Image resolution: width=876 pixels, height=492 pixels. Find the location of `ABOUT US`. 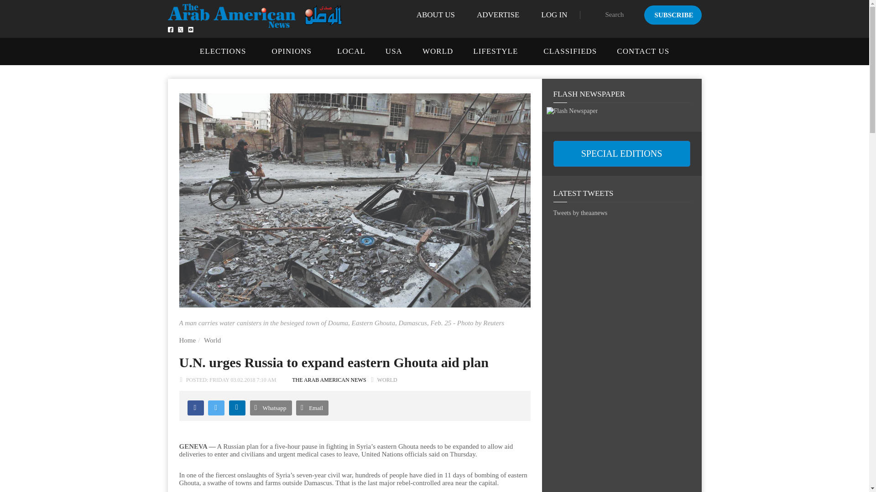

ABOUT US is located at coordinates (435, 15).